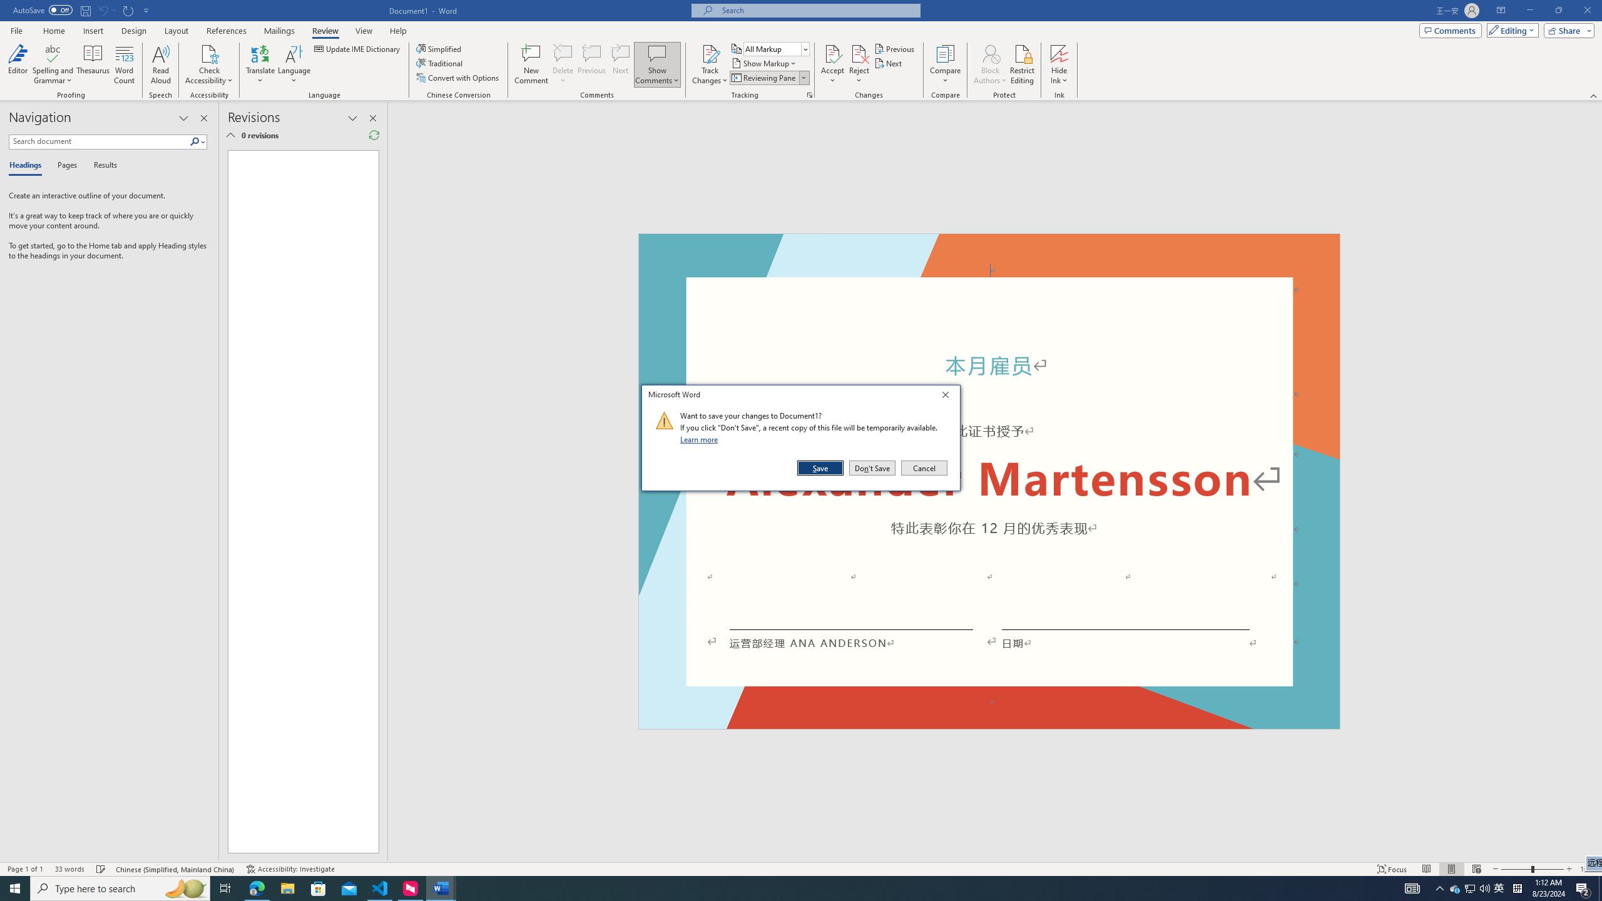  What do you see at coordinates (459, 78) in the screenshot?
I see `Convert with Options...` at bounding box center [459, 78].